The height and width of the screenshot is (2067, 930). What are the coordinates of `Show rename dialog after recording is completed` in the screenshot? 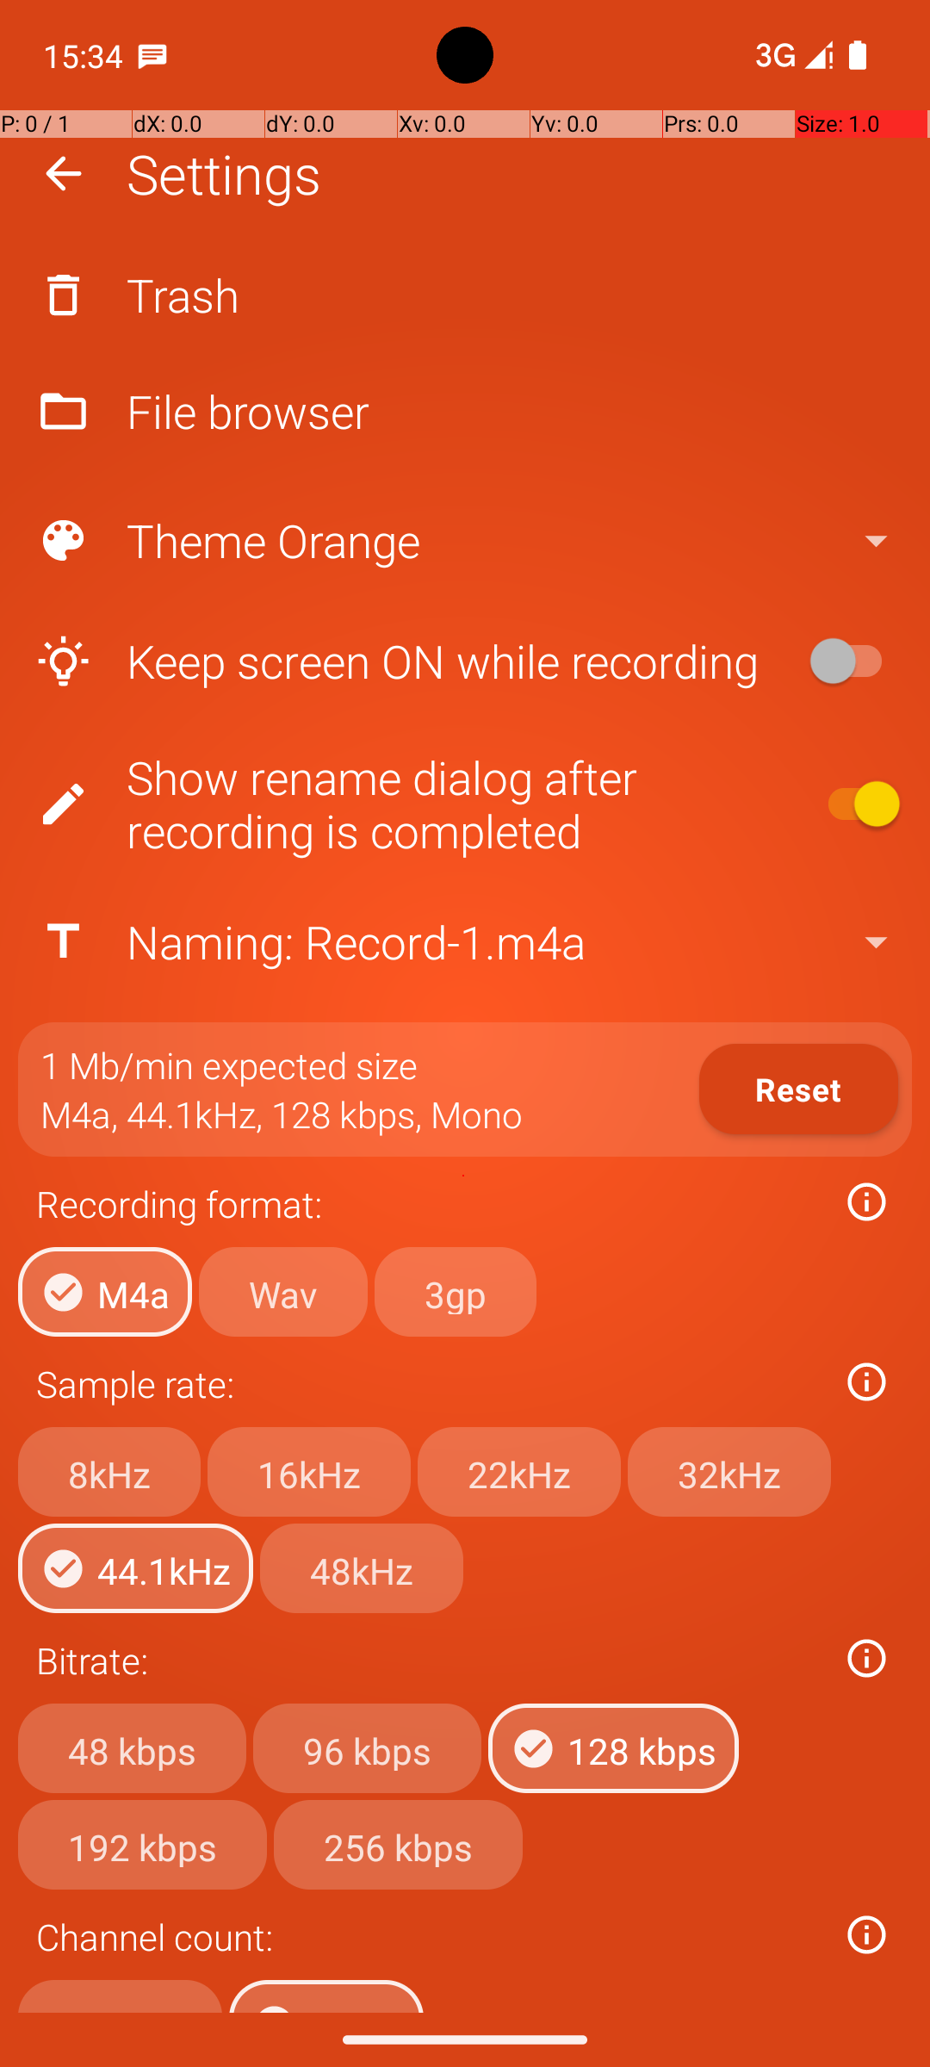 It's located at (401, 804).